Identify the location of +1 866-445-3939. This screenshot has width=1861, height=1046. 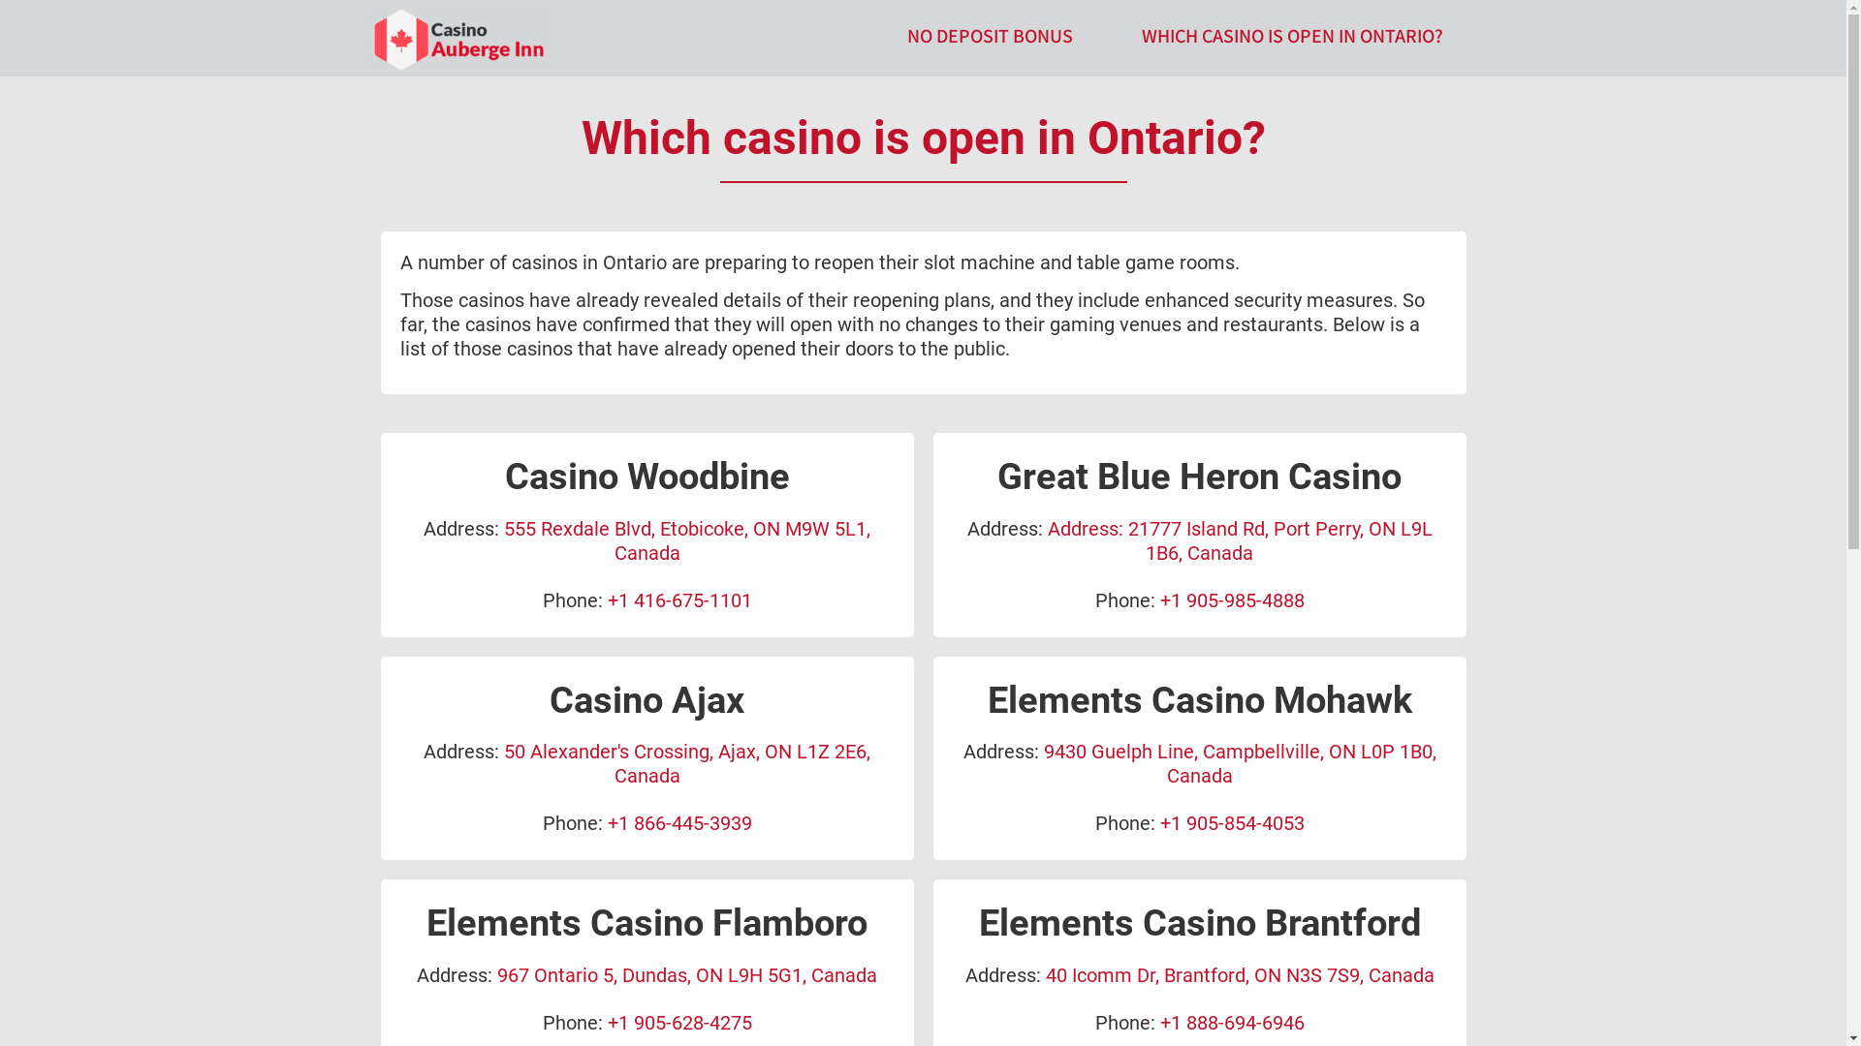
(678, 823).